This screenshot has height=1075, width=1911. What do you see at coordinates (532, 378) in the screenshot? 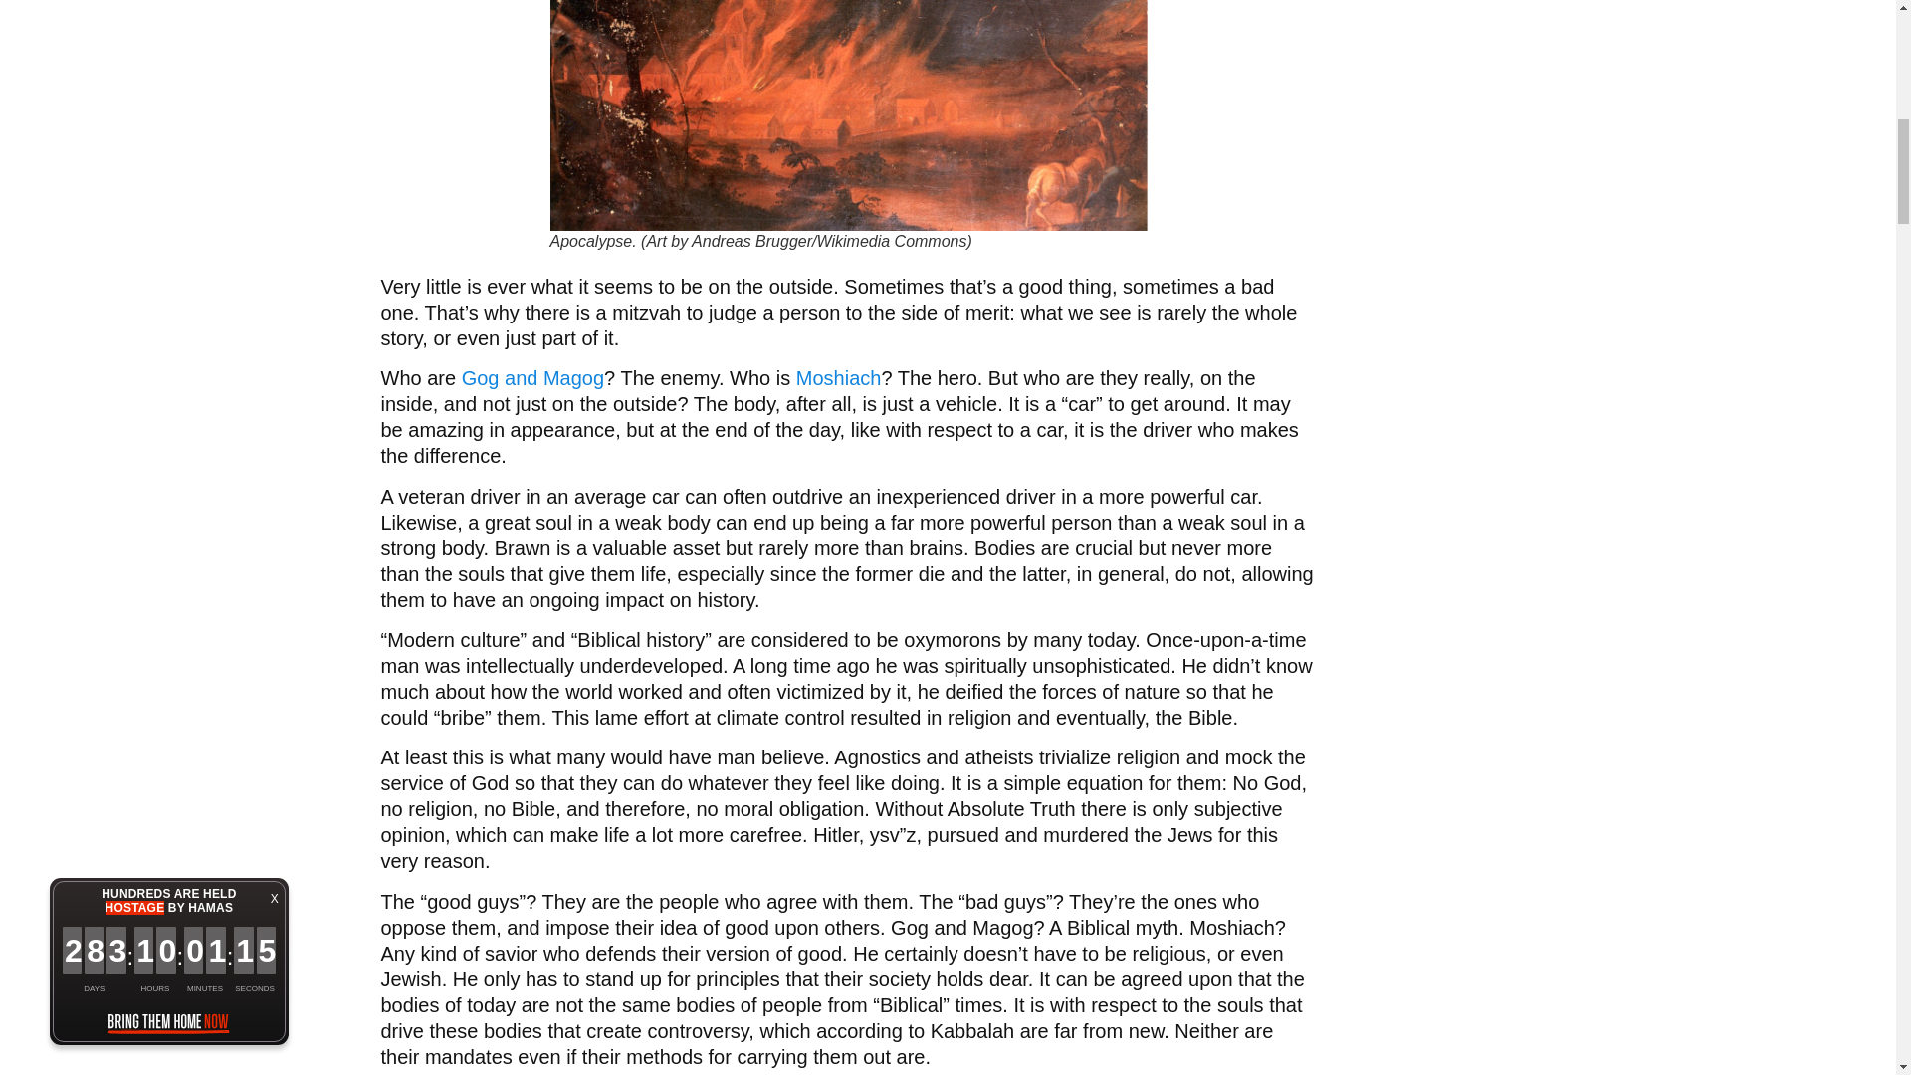
I see `Gog and Magog` at bounding box center [532, 378].